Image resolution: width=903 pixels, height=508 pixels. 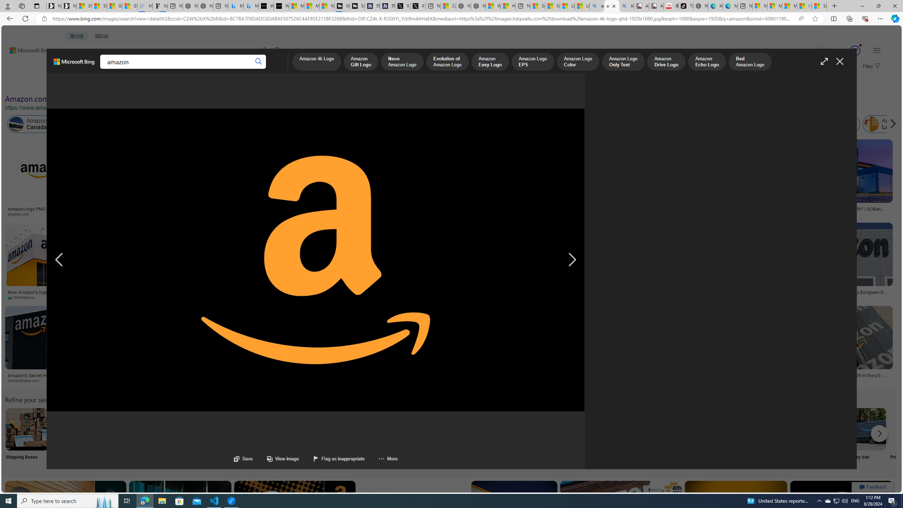 What do you see at coordinates (399, 438) in the screenshot?
I see `Amazon Online Store Online Store` at bounding box center [399, 438].